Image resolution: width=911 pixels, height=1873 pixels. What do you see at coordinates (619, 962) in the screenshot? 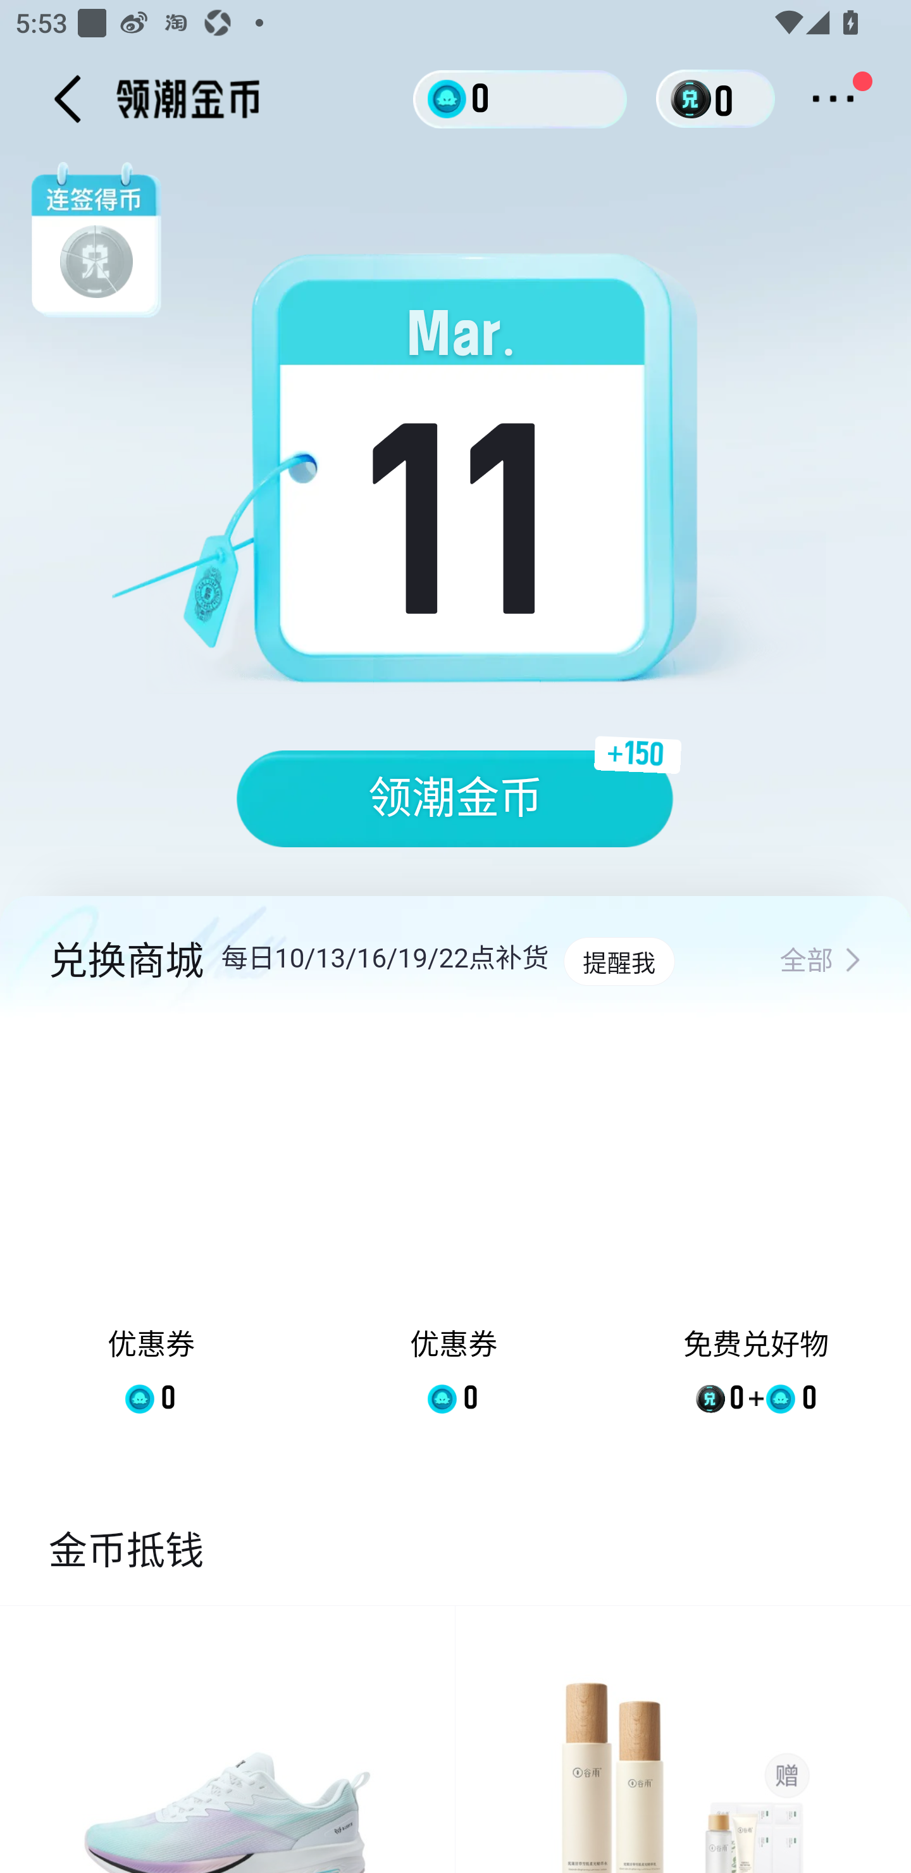
I see `提醒我` at bounding box center [619, 962].